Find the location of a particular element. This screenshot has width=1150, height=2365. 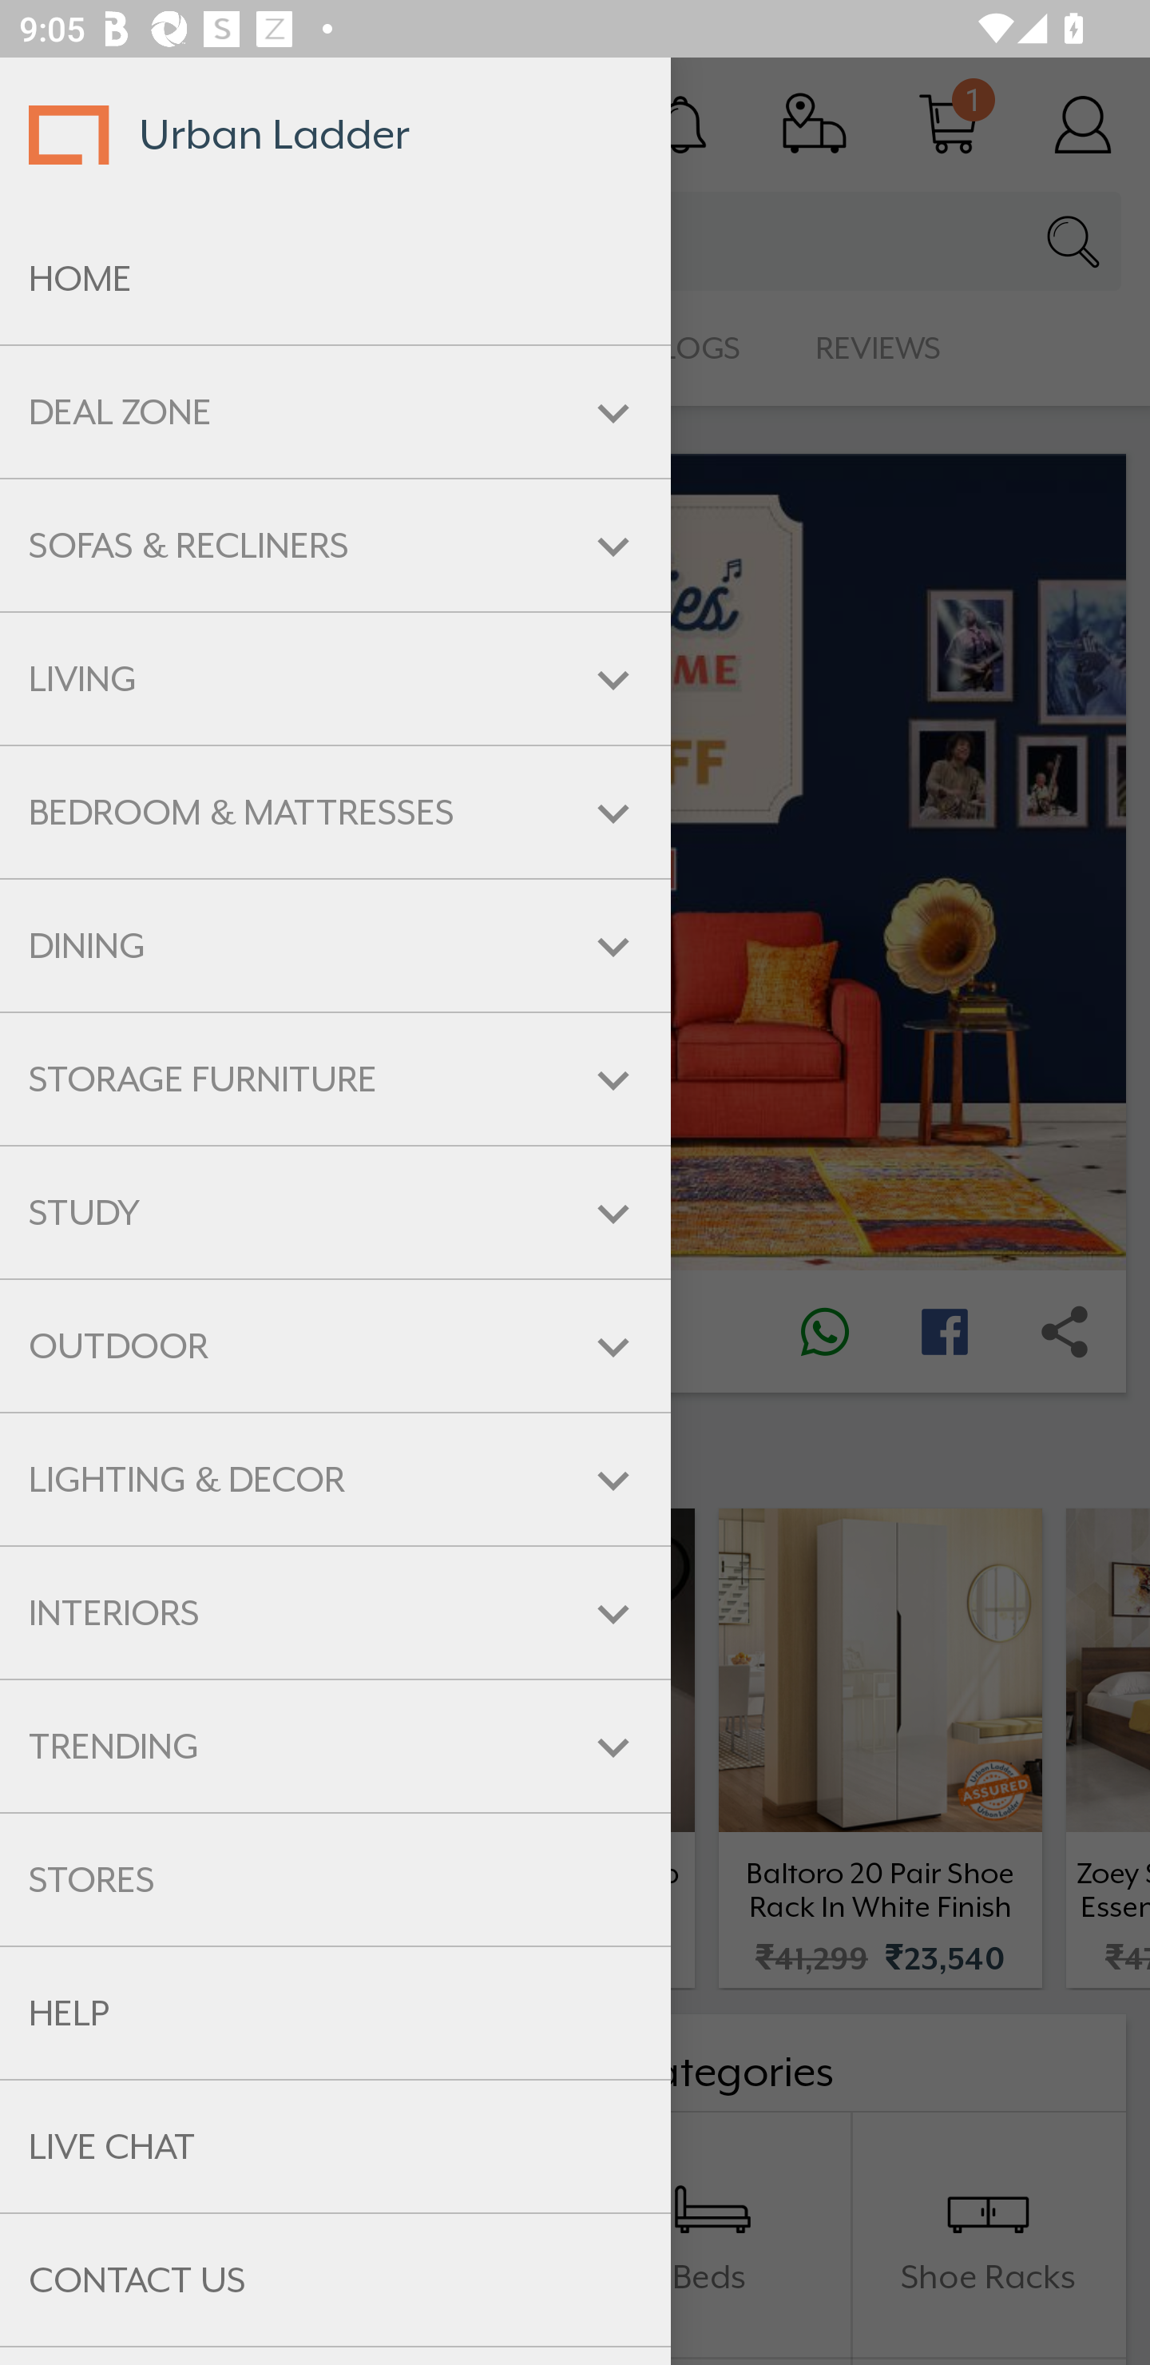

TRENDING  is located at coordinates (335, 1747).